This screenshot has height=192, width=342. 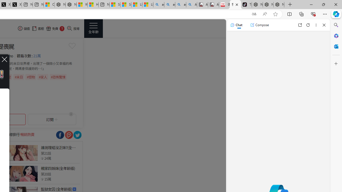 I want to click on More options, so click(x=316, y=25).